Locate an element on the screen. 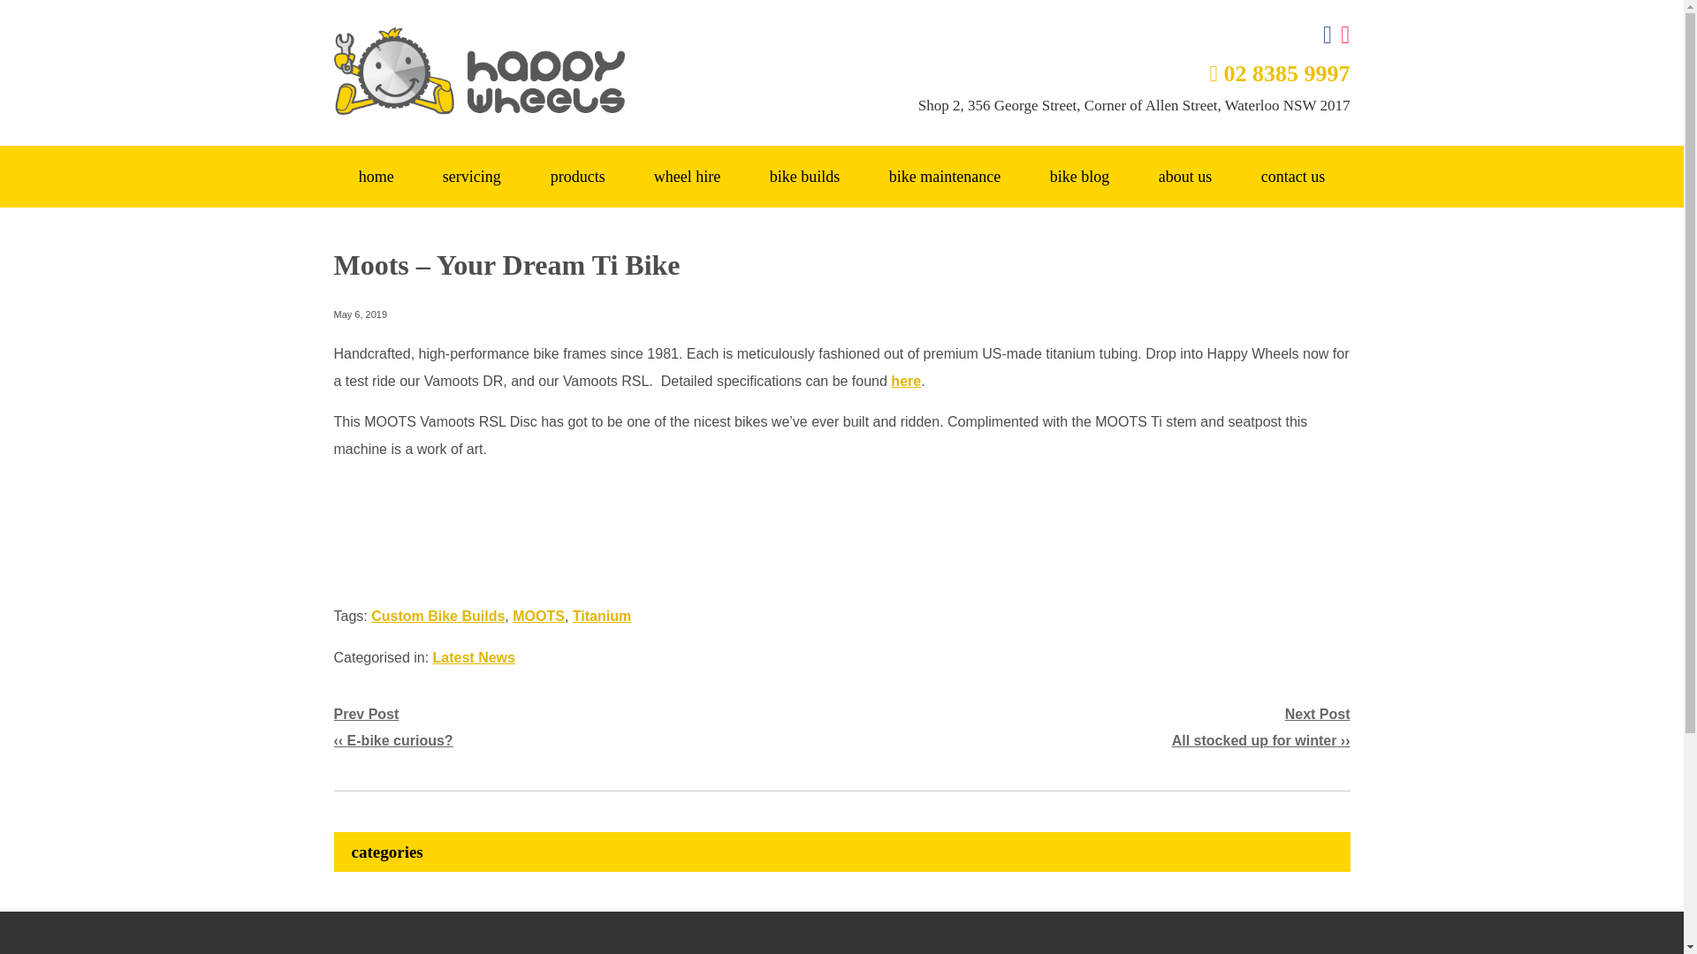 This screenshot has width=1697, height=954. wheel hire is located at coordinates (687, 177).